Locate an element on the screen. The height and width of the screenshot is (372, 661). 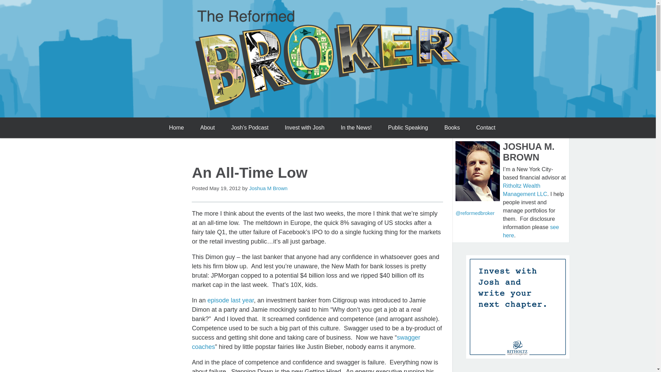
In the News! is located at coordinates (356, 127).